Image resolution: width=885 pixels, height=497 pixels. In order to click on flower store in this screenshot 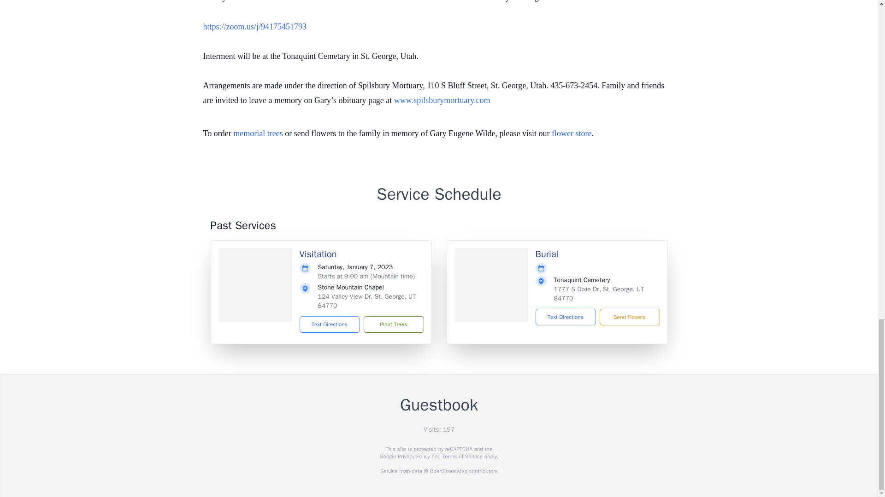, I will do `click(571, 133)`.